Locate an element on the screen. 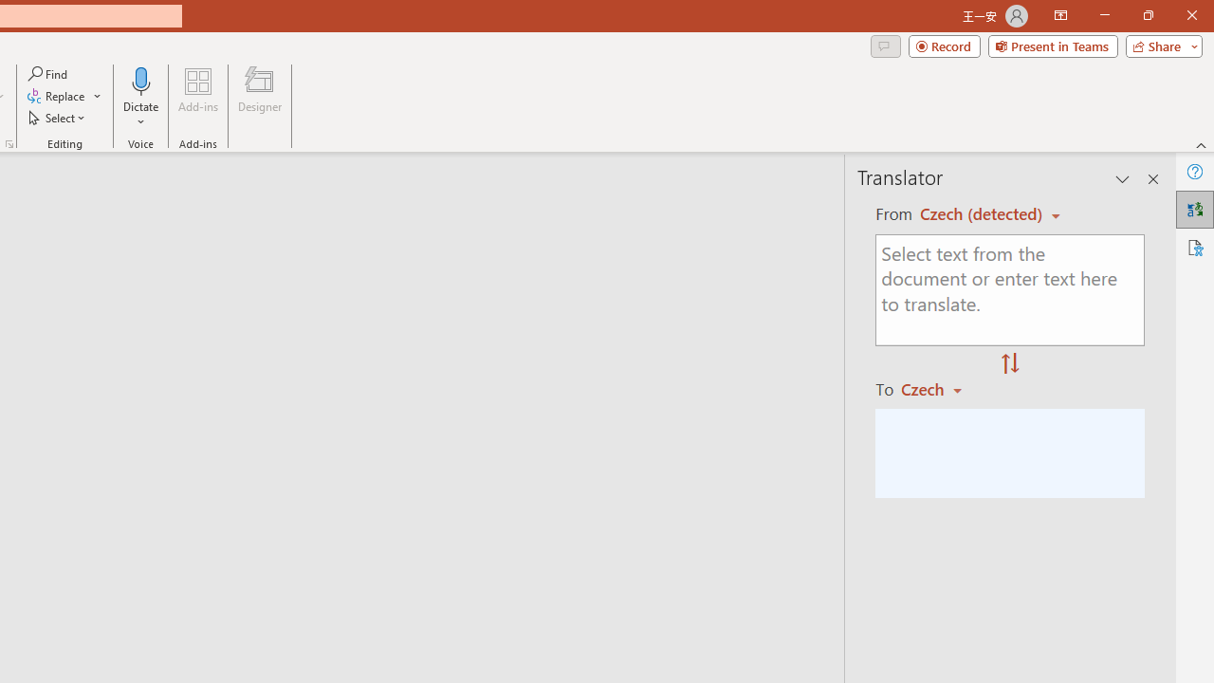 This screenshot has height=683, width=1214. Task Pane Options is located at coordinates (1123, 178).